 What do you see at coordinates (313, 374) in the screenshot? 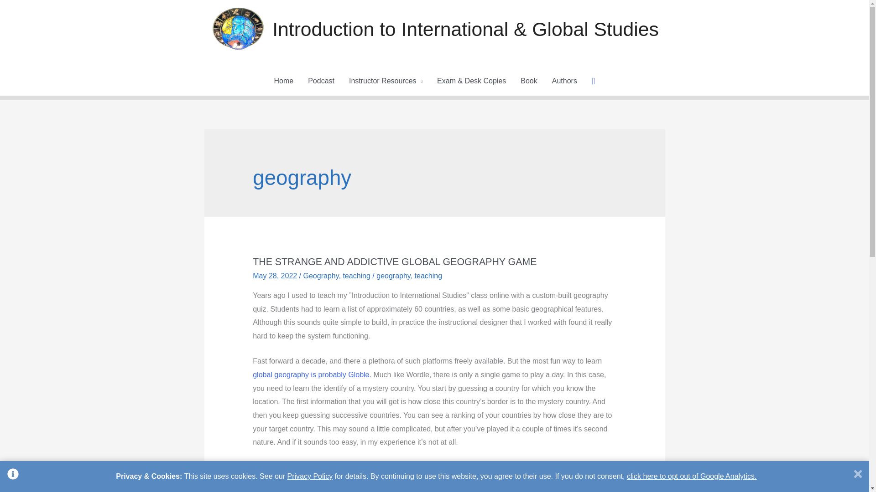
I see `global geography is probably Globle.` at bounding box center [313, 374].